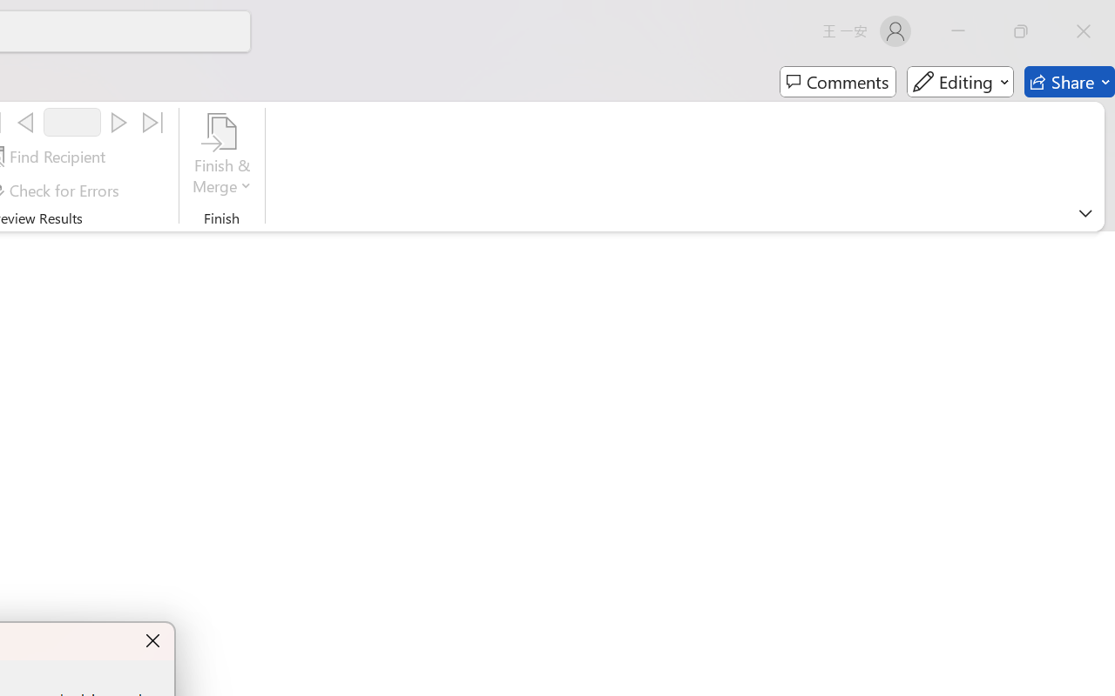 The width and height of the screenshot is (1115, 696). What do you see at coordinates (153, 123) in the screenshot?
I see `Last` at bounding box center [153, 123].